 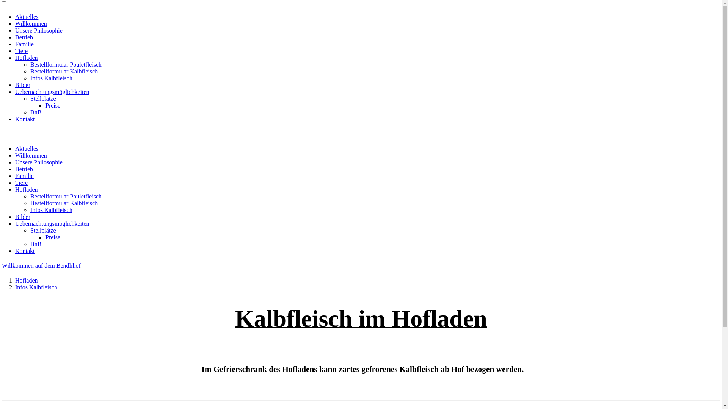 What do you see at coordinates (27, 189) in the screenshot?
I see `Hofladen` at bounding box center [27, 189].